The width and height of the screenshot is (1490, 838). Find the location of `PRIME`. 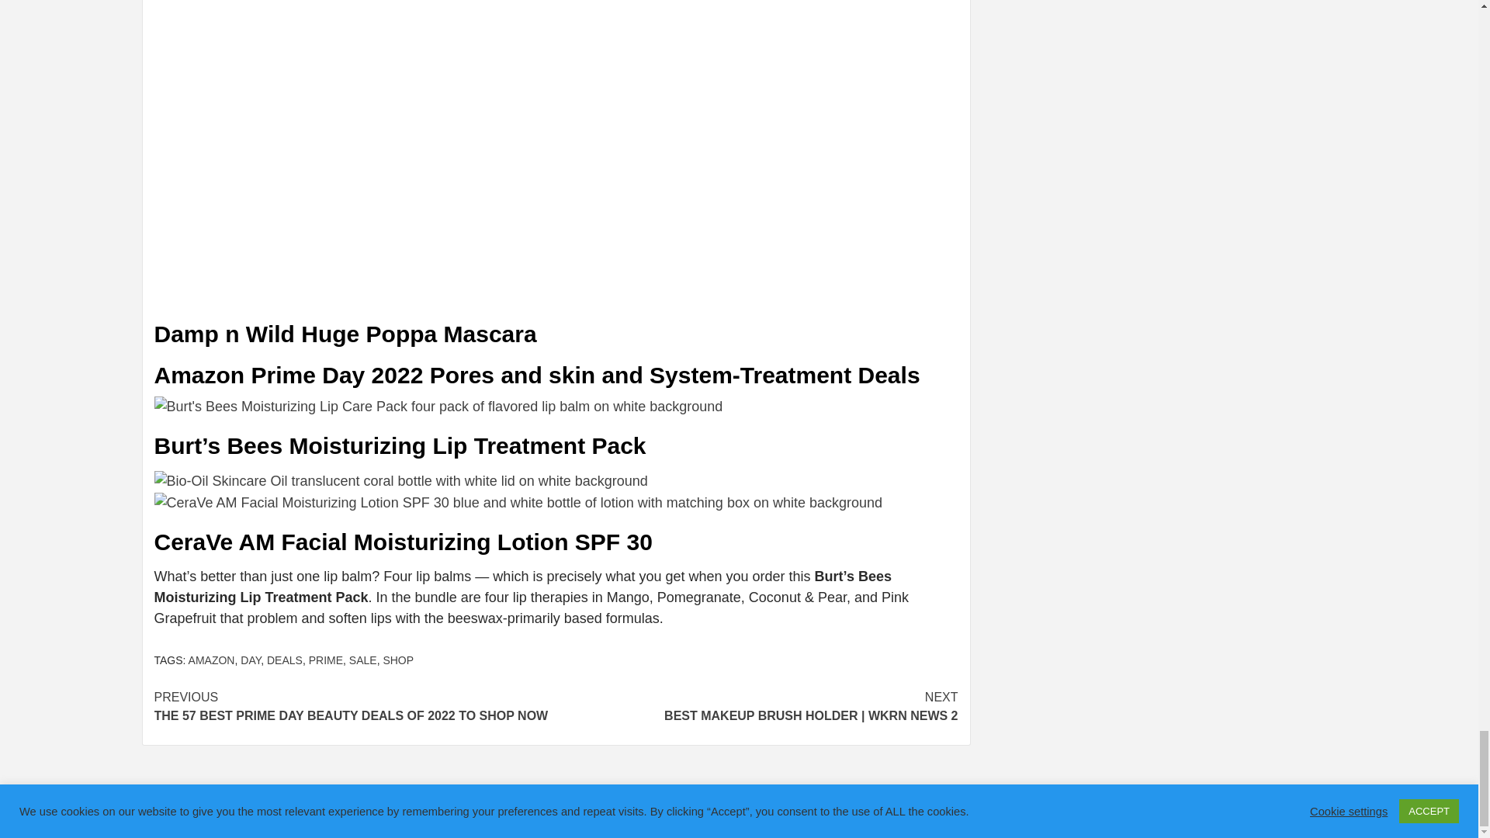

PRIME is located at coordinates (325, 660).